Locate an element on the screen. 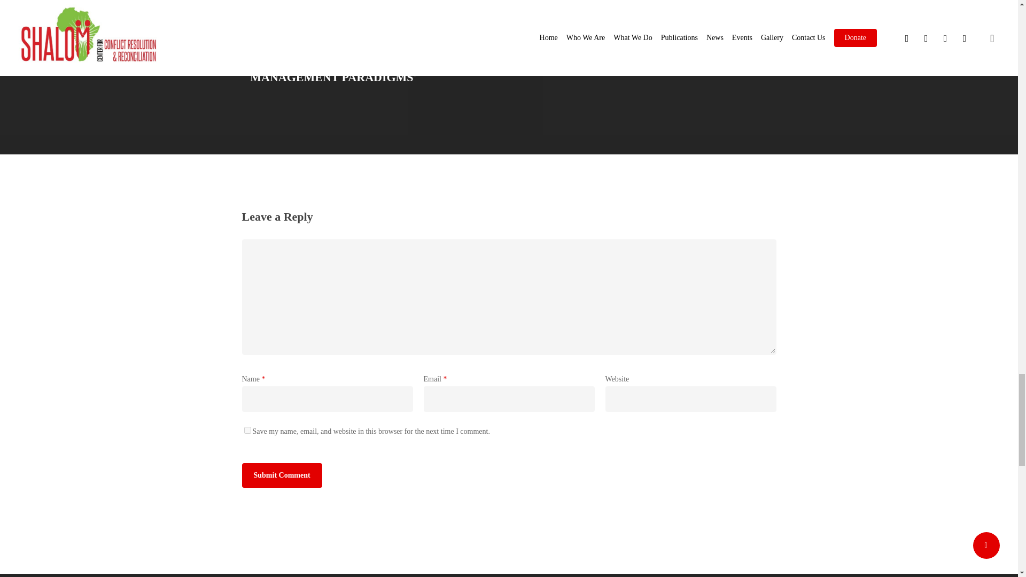 This screenshot has width=1026, height=577. yes is located at coordinates (247, 431).